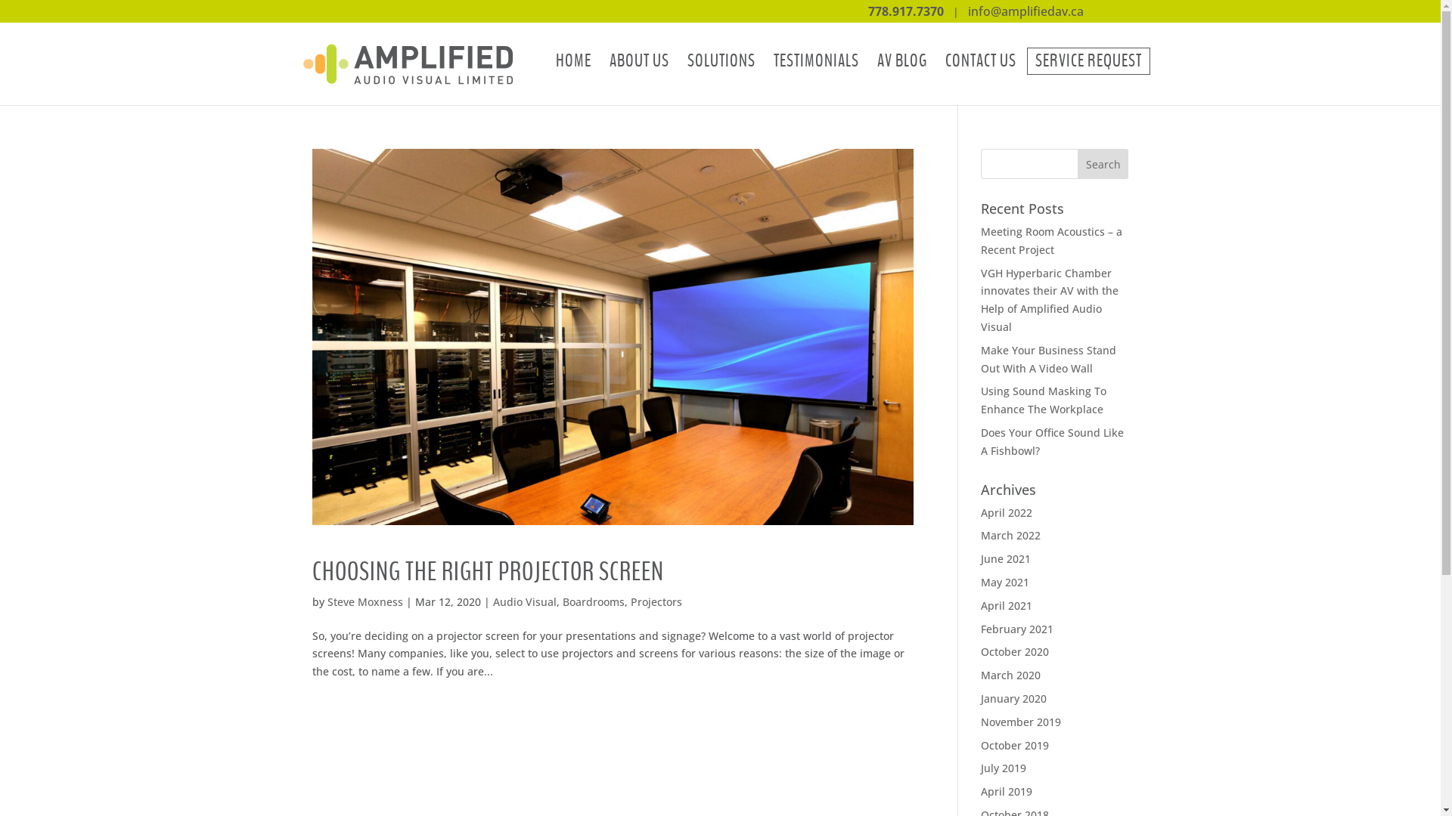 The height and width of the screenshot is (816, 1452). Describe the element at coordinates (1007, 792) in the screenshot. I see `April 2019` at that location.